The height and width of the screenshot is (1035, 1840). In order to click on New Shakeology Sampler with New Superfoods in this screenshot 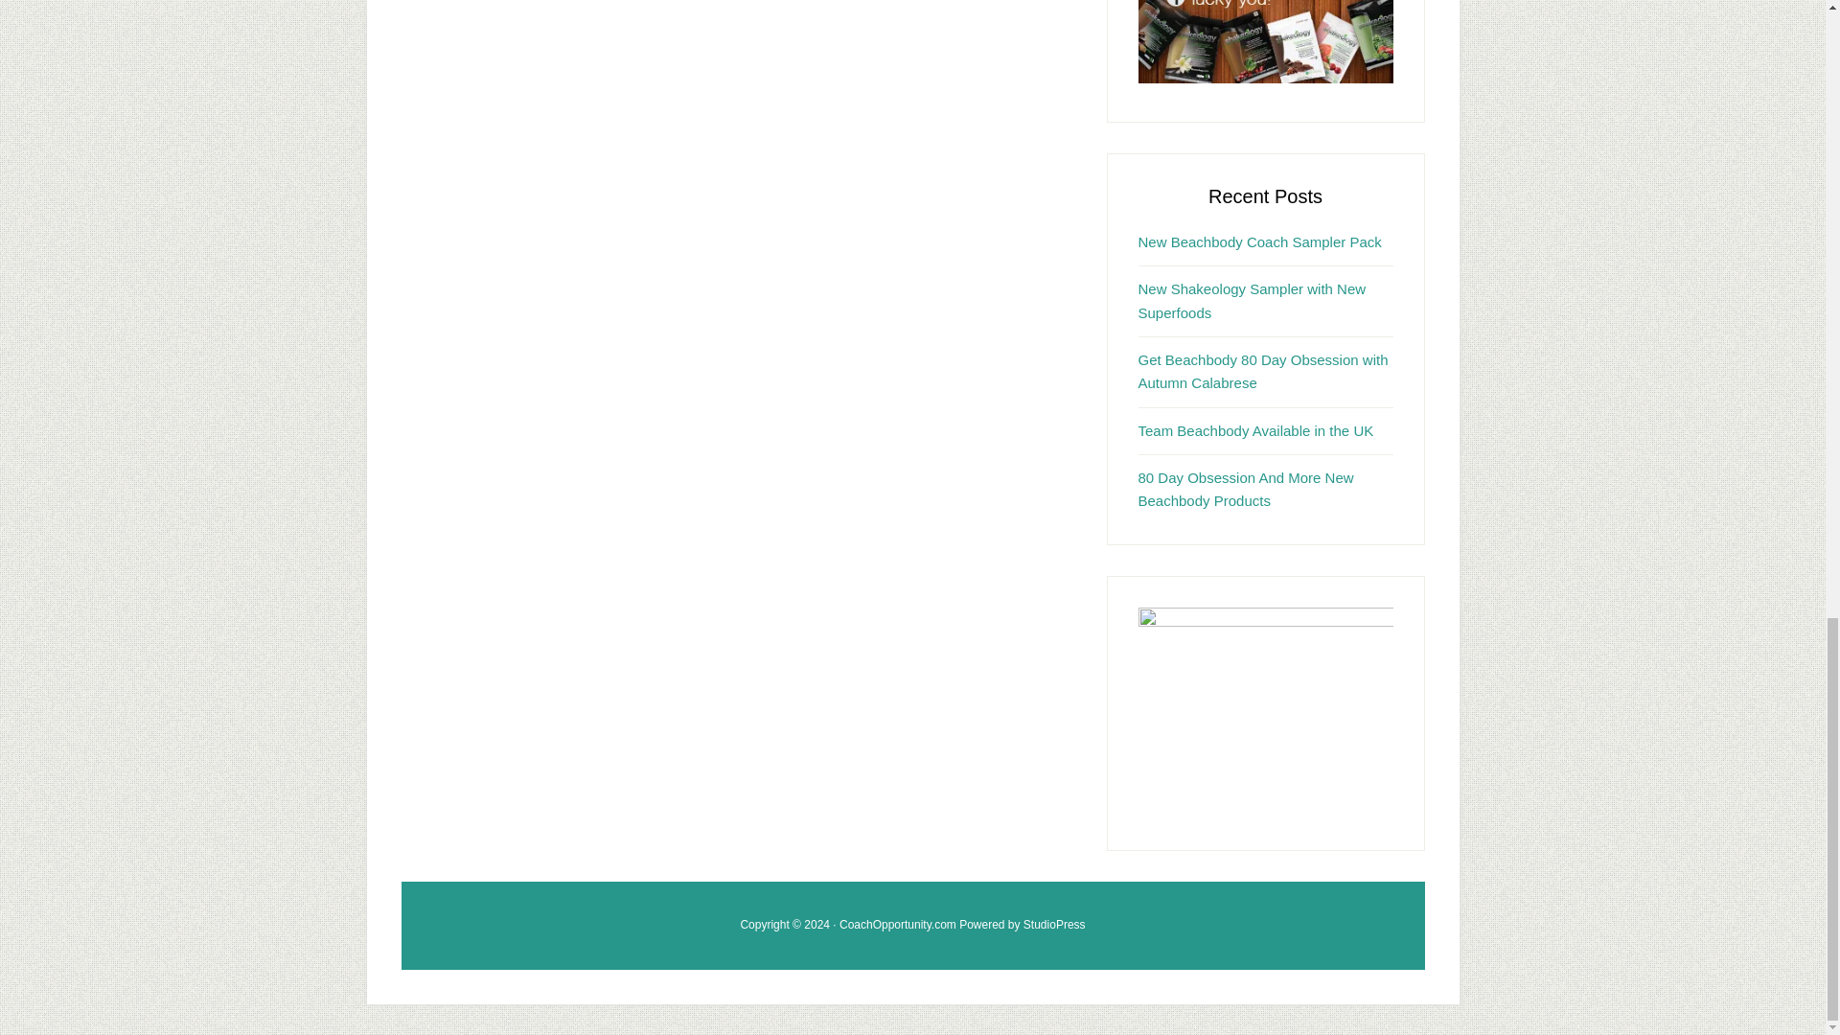, I will do `click(1253, 299)`.